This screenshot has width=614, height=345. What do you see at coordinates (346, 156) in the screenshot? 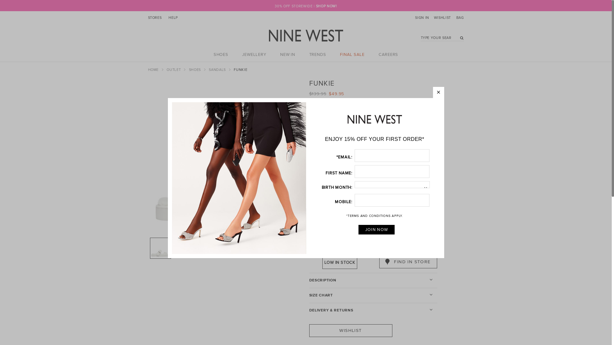
I see `5.5` at bounding box center [346, 156].